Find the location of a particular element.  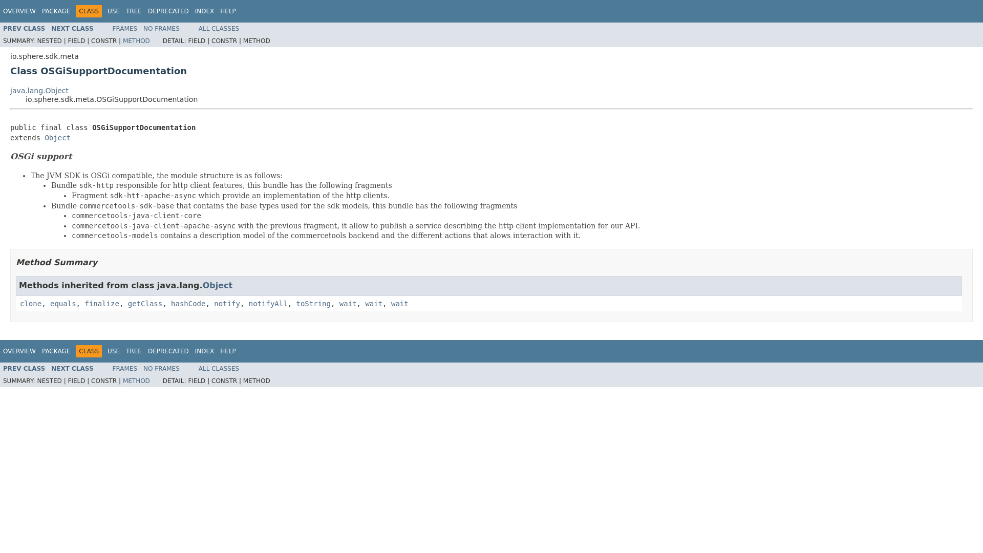

Navigation is located at coordinates (119, 11).